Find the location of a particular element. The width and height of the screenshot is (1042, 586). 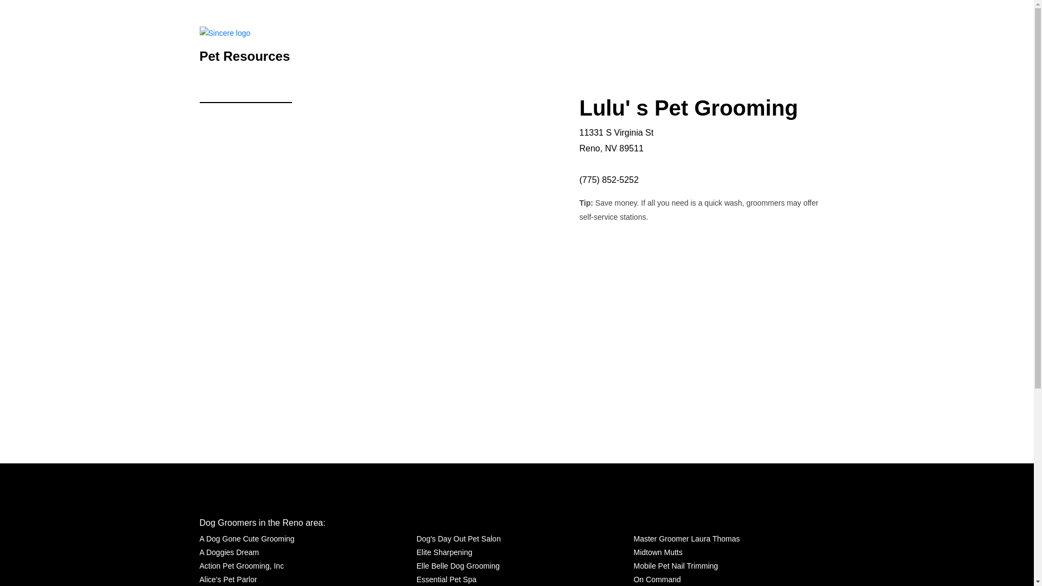

A Doggies Dream is located at coordinates (230, 552).